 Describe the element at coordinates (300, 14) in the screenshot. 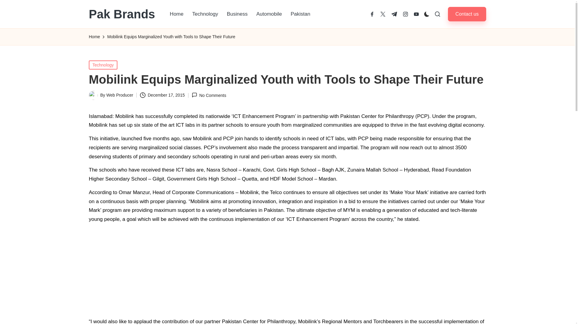

I see `Pakistan` at that location.